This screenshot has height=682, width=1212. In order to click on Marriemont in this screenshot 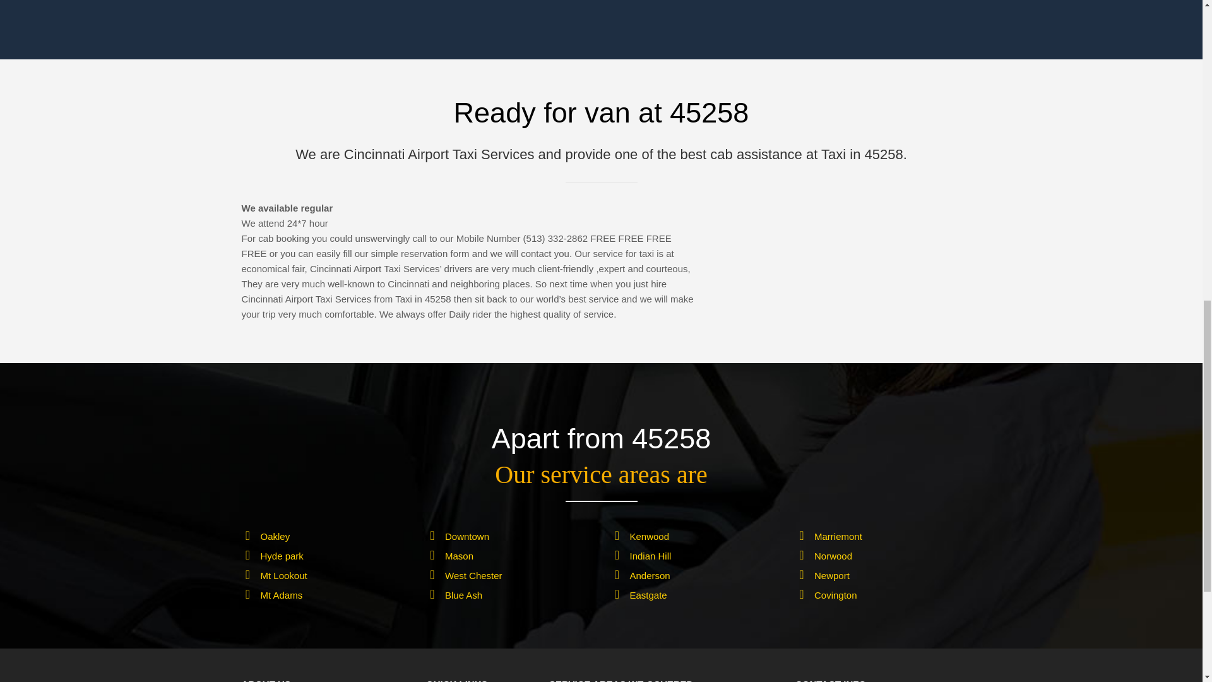, I will do `click(838, 536)`.